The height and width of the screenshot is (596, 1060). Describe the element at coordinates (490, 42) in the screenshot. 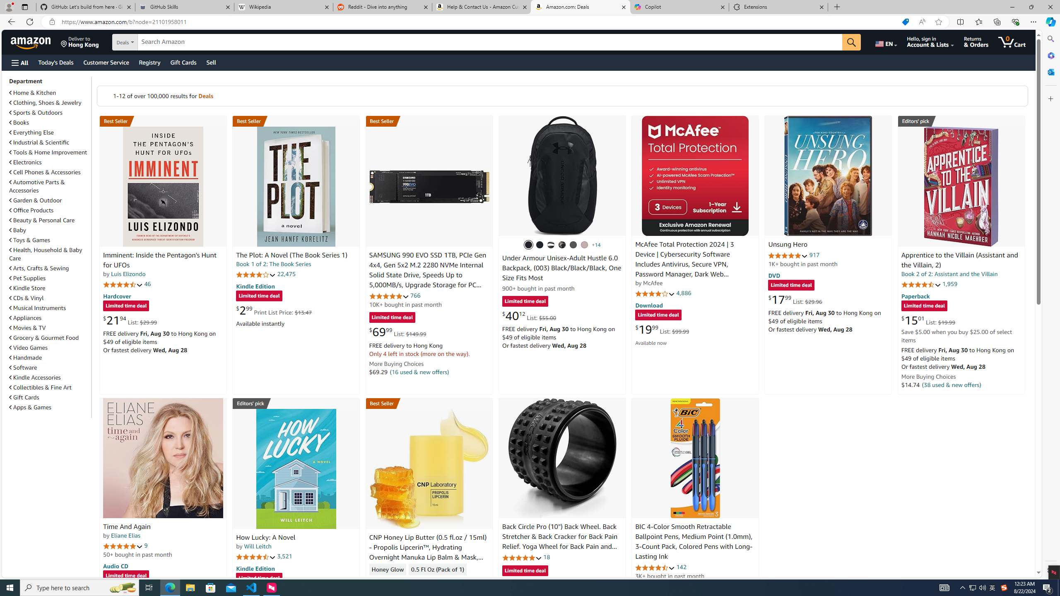

I see `Search Amazon` at that location.